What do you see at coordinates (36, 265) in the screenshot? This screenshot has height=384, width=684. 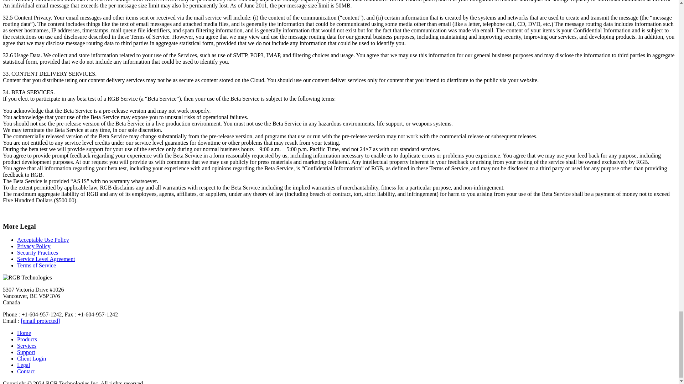 I see `Terms of Service` at bounding box center [36, 265].